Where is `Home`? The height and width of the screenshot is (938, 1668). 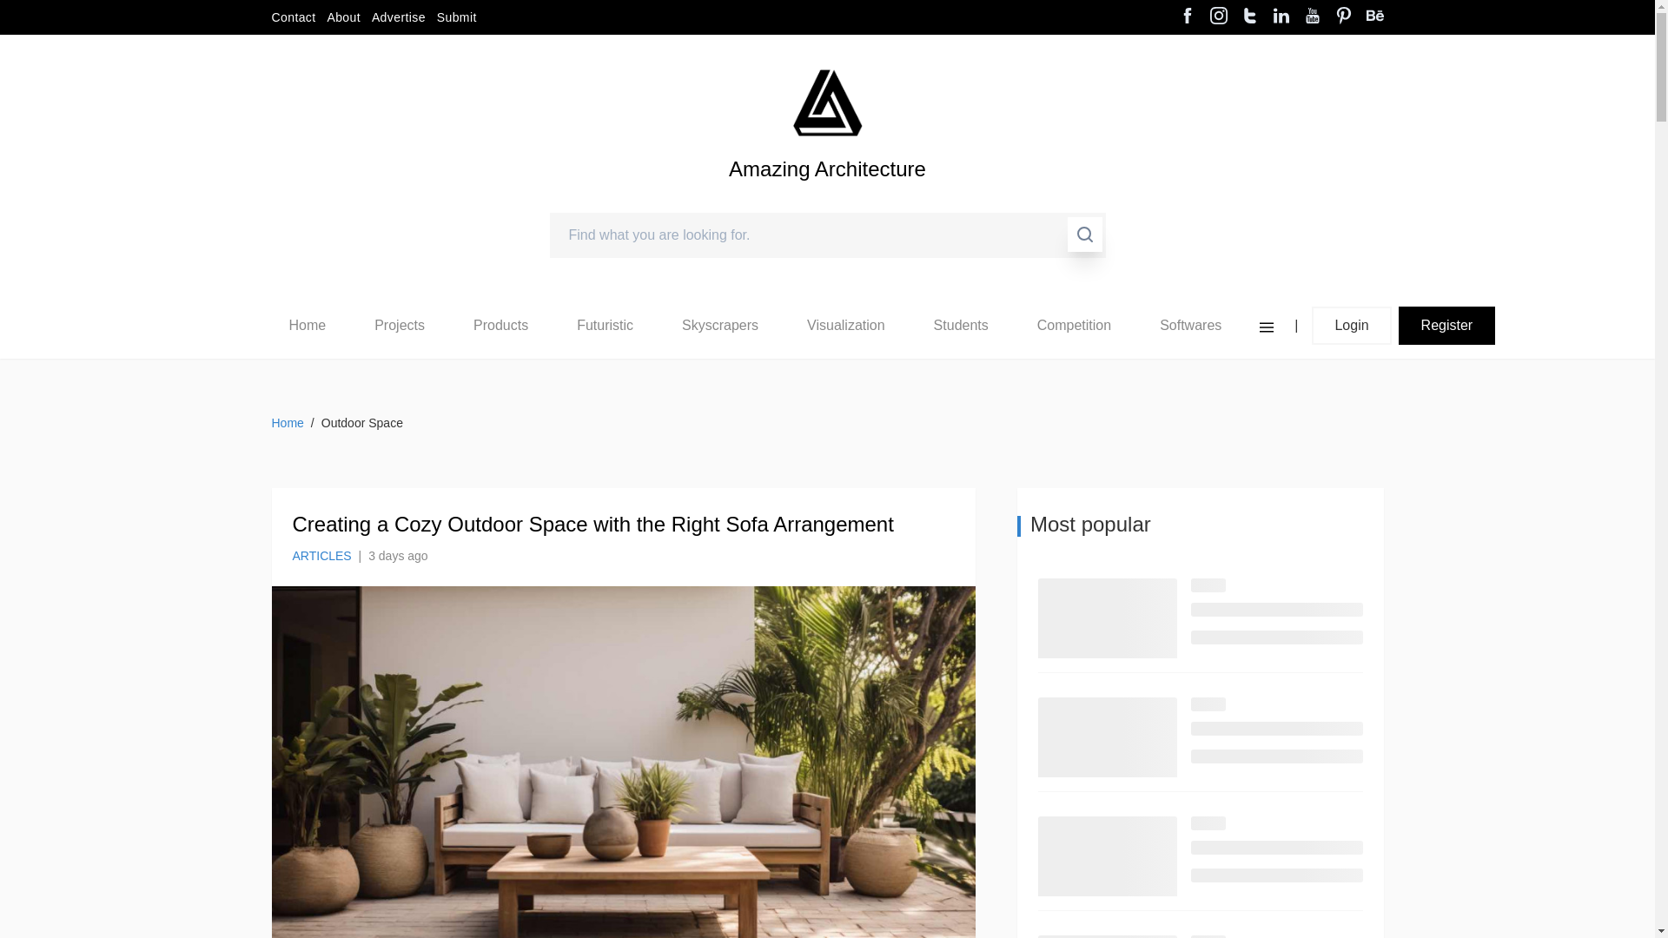
Home is located at coordinates (307, 325).